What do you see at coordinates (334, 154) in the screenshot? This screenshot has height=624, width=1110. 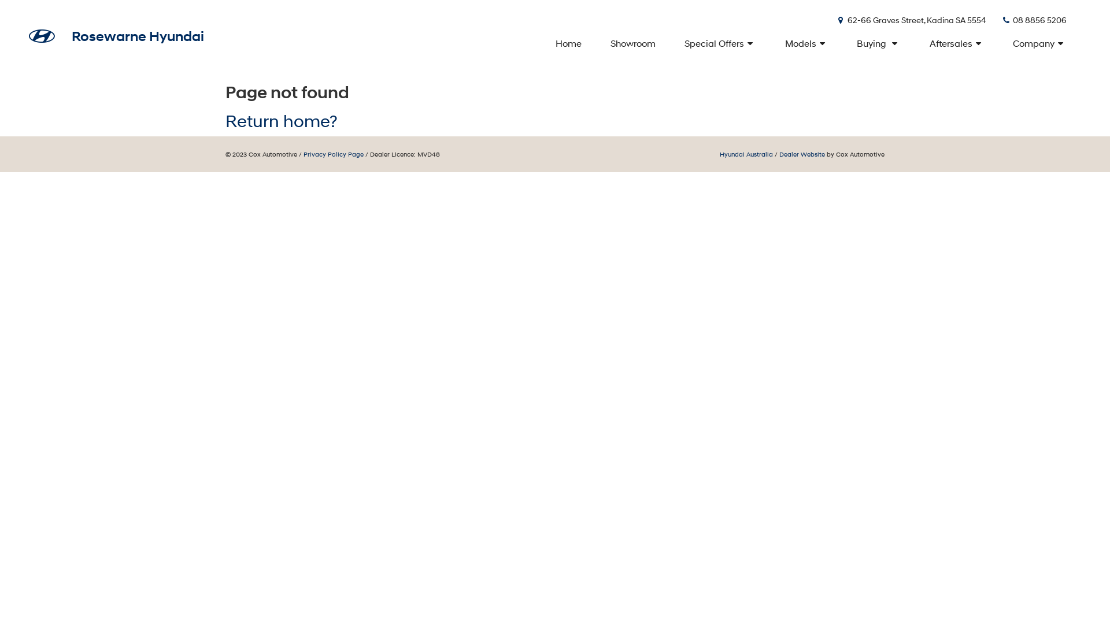 I see `Privacy Policy Page` at bounding box center [334, 154].